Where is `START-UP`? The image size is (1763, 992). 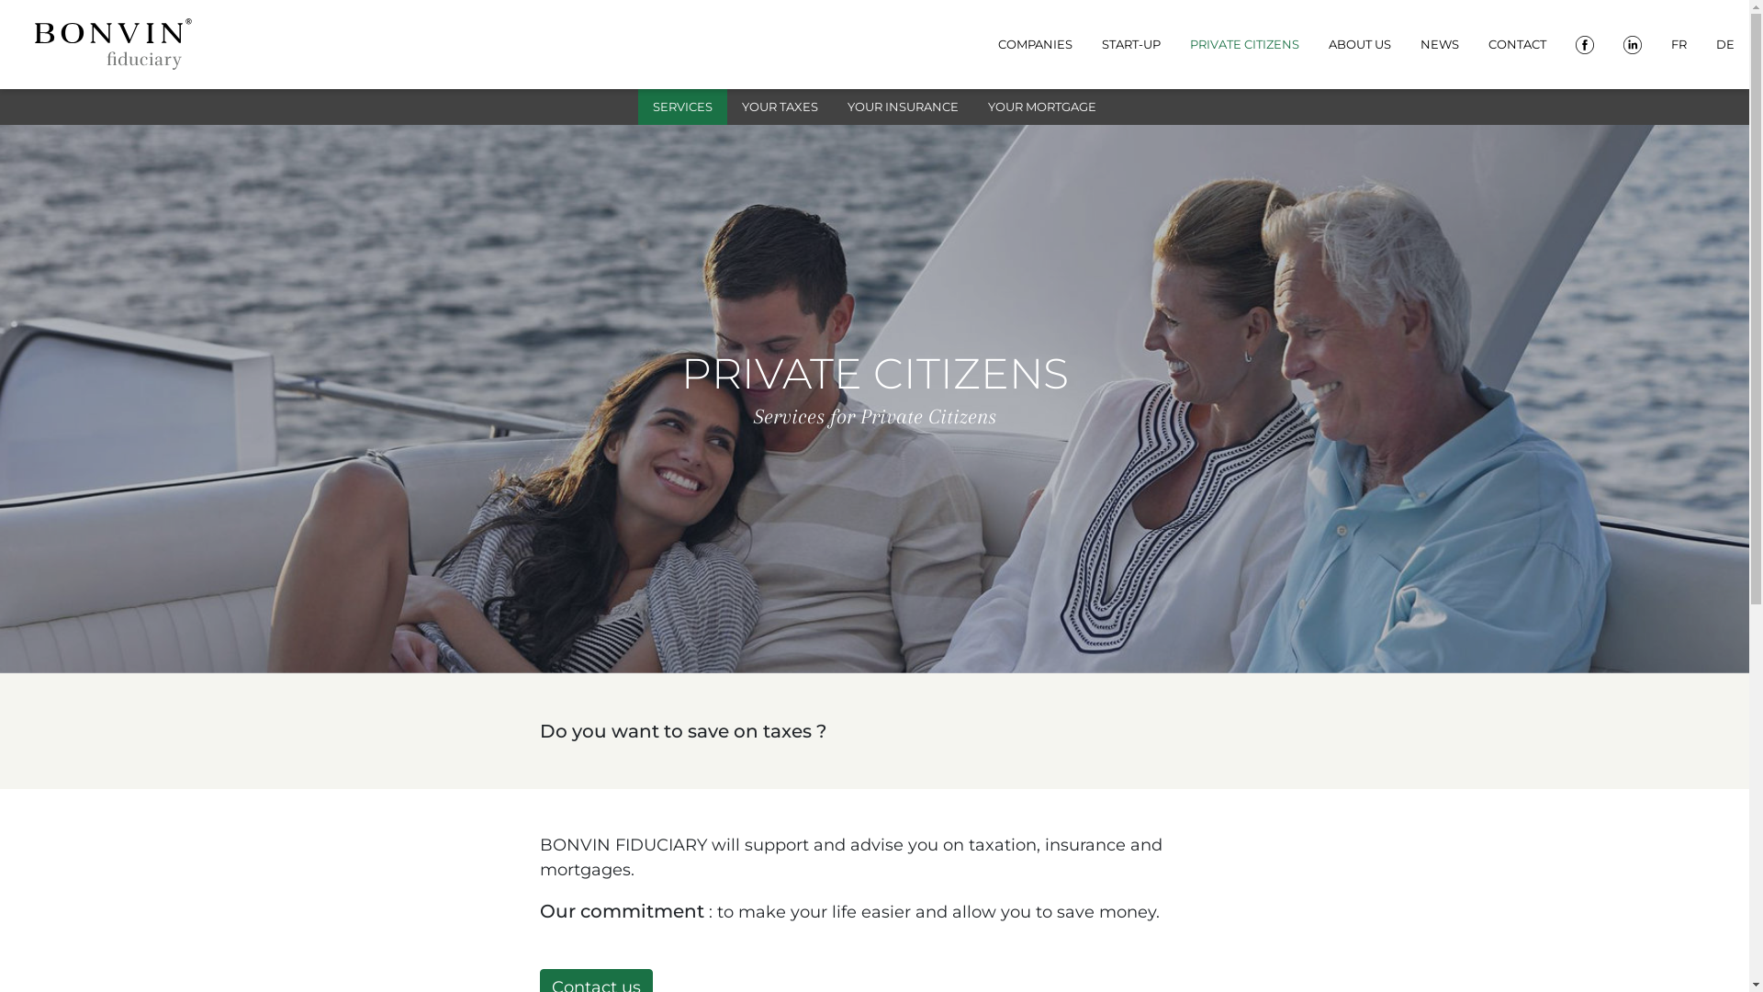 START-UP is located at coordinates (1131, 44).